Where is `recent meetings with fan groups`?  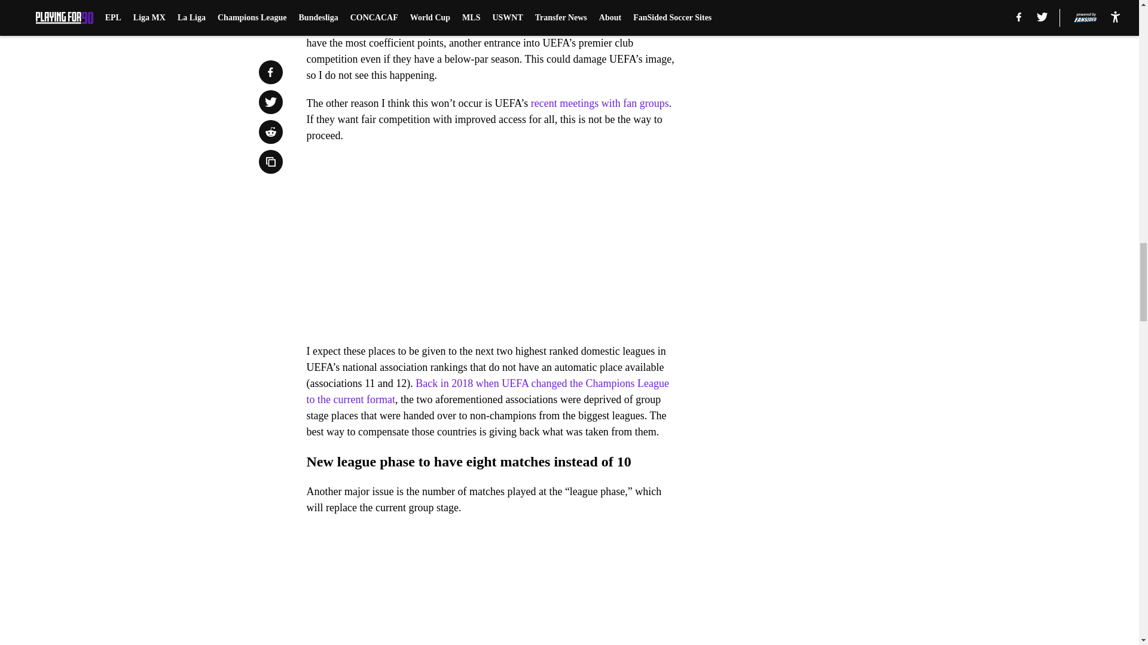 recent meetings with fan groups is located at coordinates (600, 103).